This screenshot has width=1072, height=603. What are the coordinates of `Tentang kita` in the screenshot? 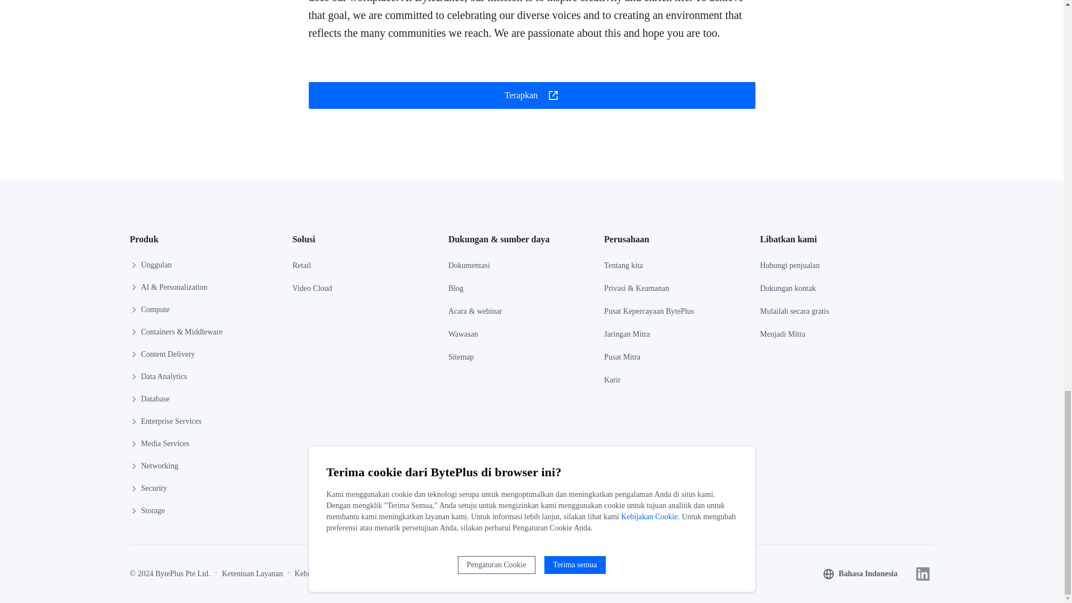 It's located at (623, 265).